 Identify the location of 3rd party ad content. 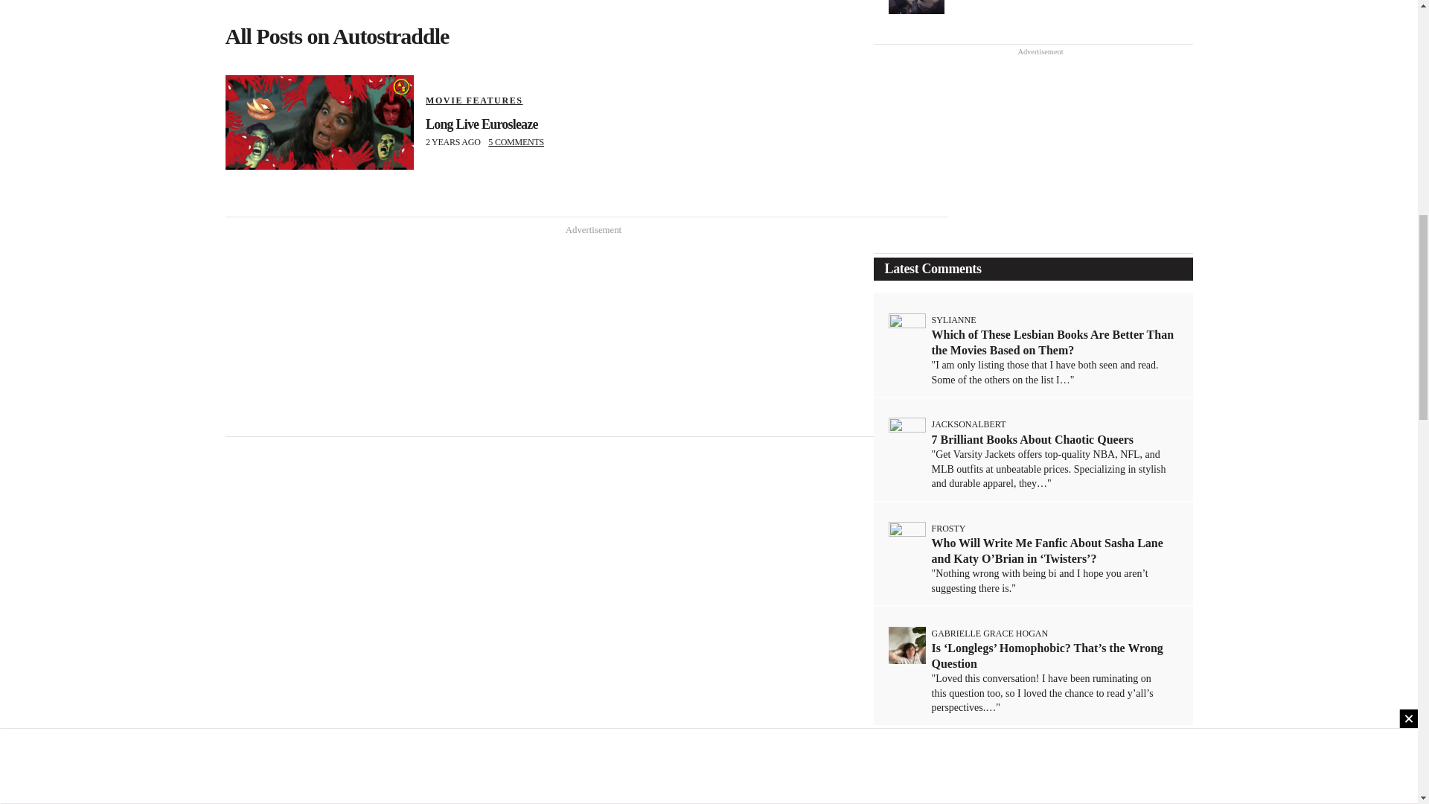
(1033, 787).